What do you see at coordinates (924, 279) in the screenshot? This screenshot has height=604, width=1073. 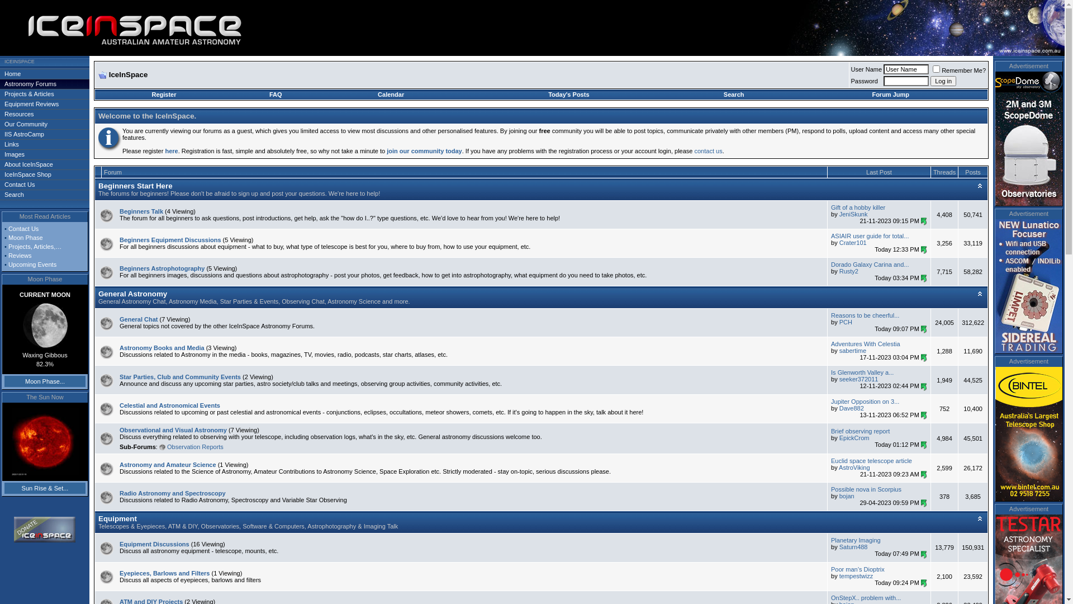 I see `Go to last post` at bounding box center [924, 279].